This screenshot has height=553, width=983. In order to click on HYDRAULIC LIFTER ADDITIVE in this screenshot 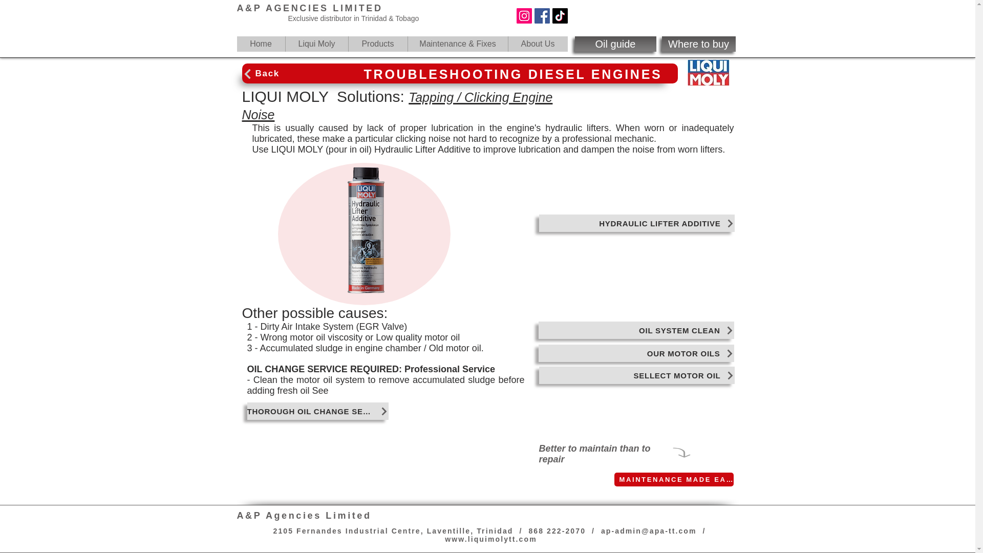, I will do `click(636, 223)`.